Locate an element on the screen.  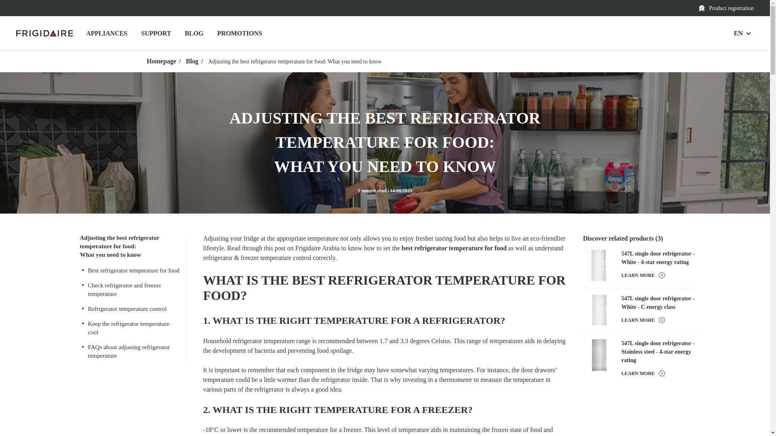
Keep the refrigerator temperature cool is located at coordinates (130, 328).